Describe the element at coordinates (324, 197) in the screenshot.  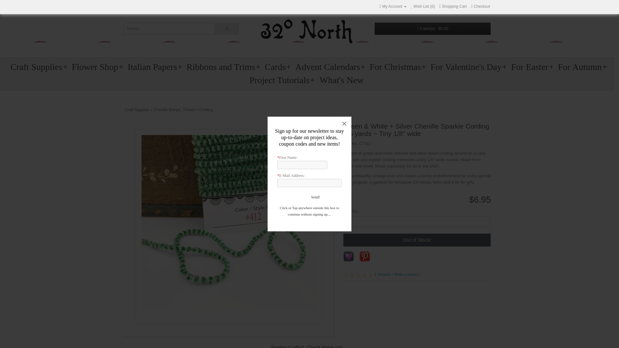
I see `Send!` at that location.